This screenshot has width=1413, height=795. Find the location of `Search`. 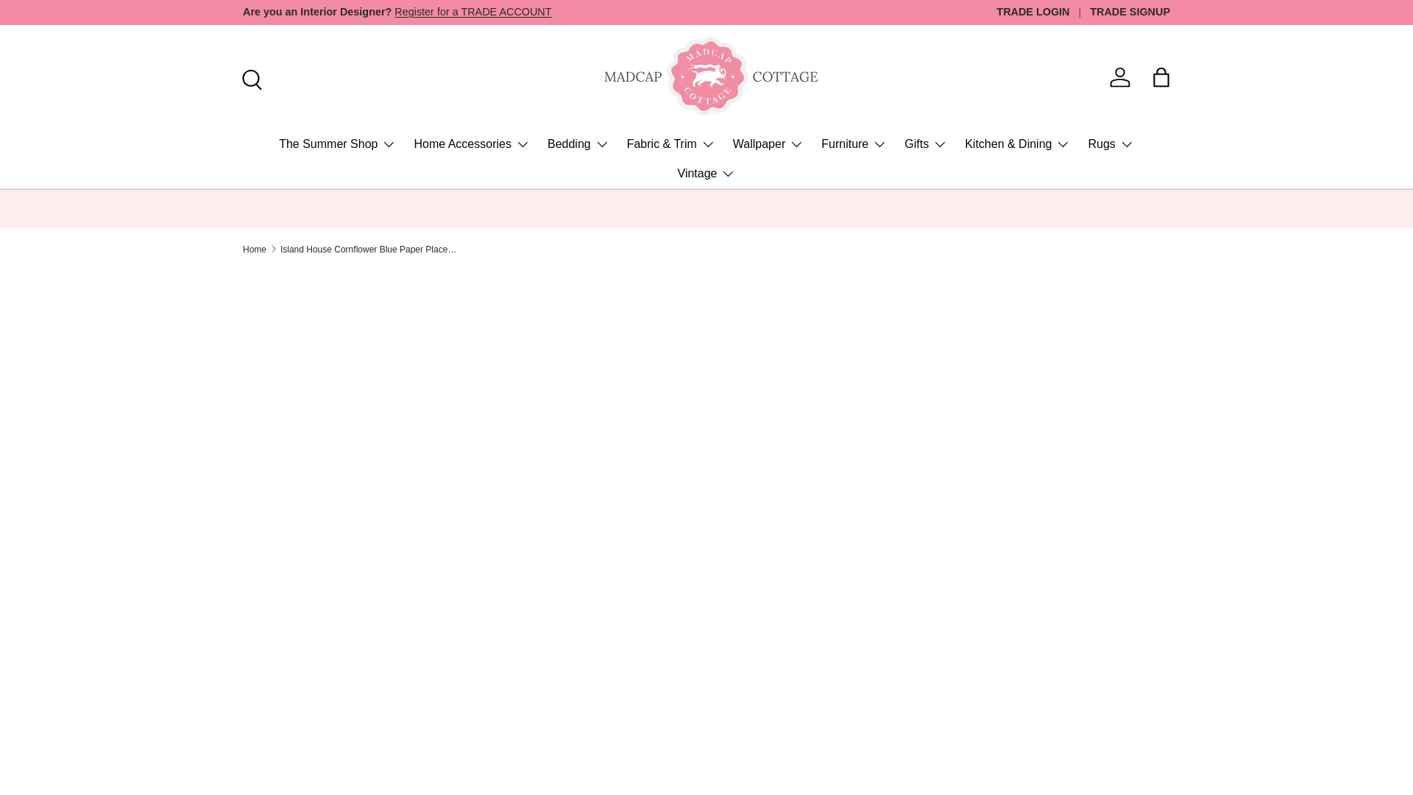

Search is located at coordinates (250, 78).